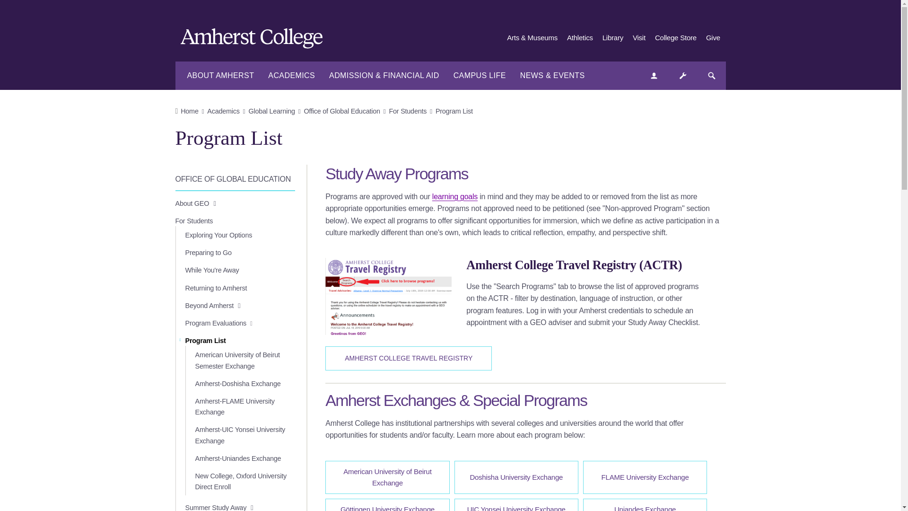 This screenshot has width=908, height=511. What do you see at coordinates (675, 38) in the screenshot?
I see `College Store` at bounding box center [675, 38].